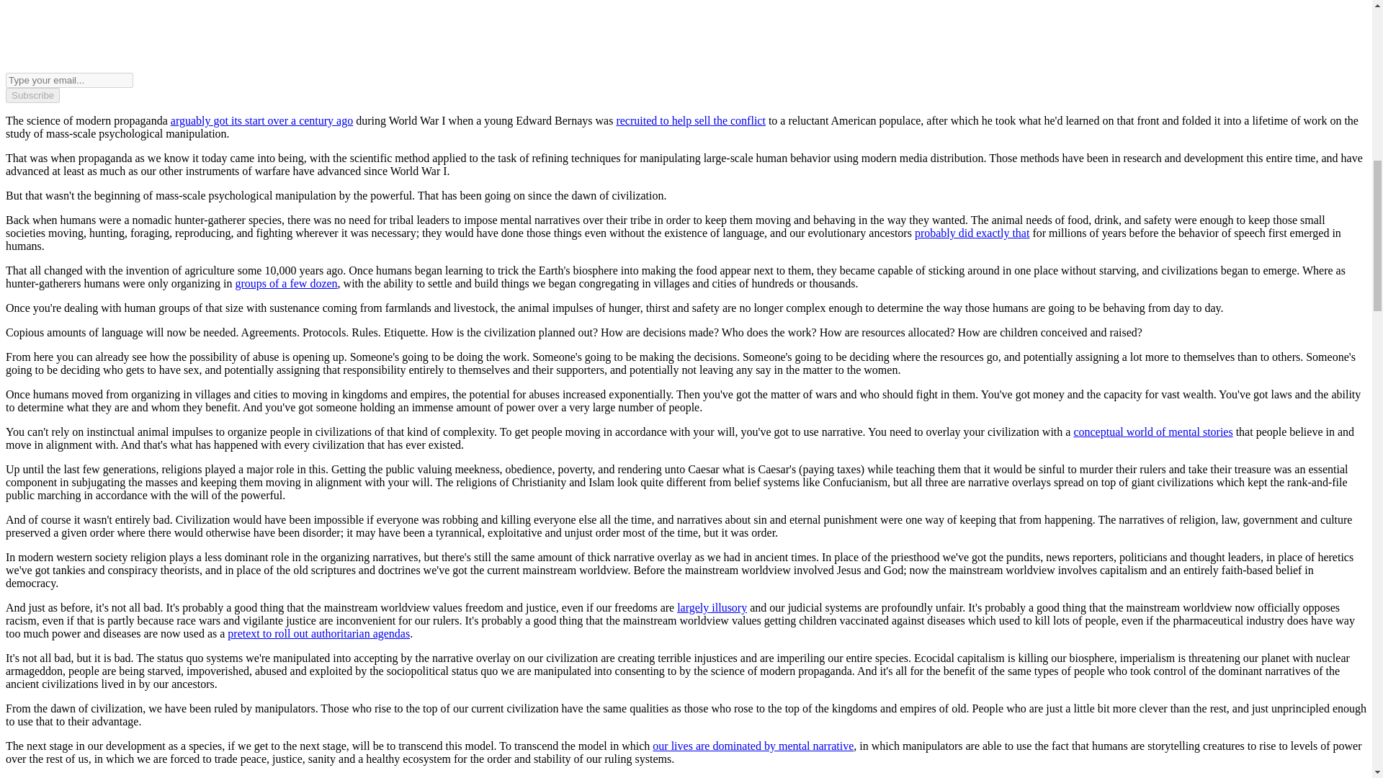 This screenshot has height=778, width=1383. What do you see at coordinates (753, 746) in the screenshot?
I see `our lives are dominated by mental narrative` at bounding box center [753, 746].